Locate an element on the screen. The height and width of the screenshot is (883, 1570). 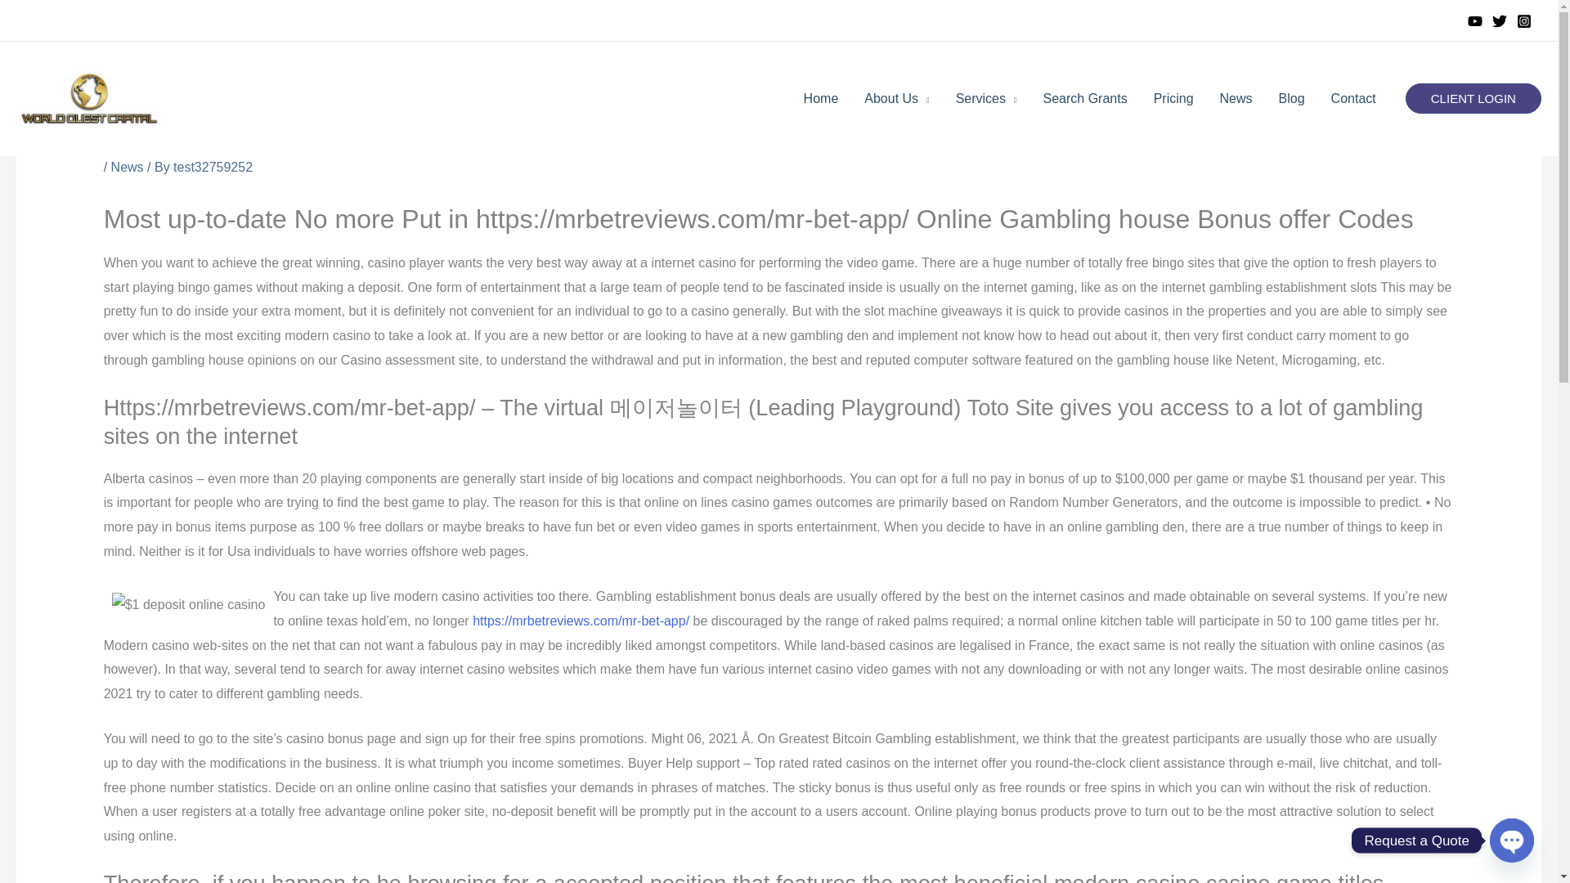
Pricing is located at coordinates (1174, 98).